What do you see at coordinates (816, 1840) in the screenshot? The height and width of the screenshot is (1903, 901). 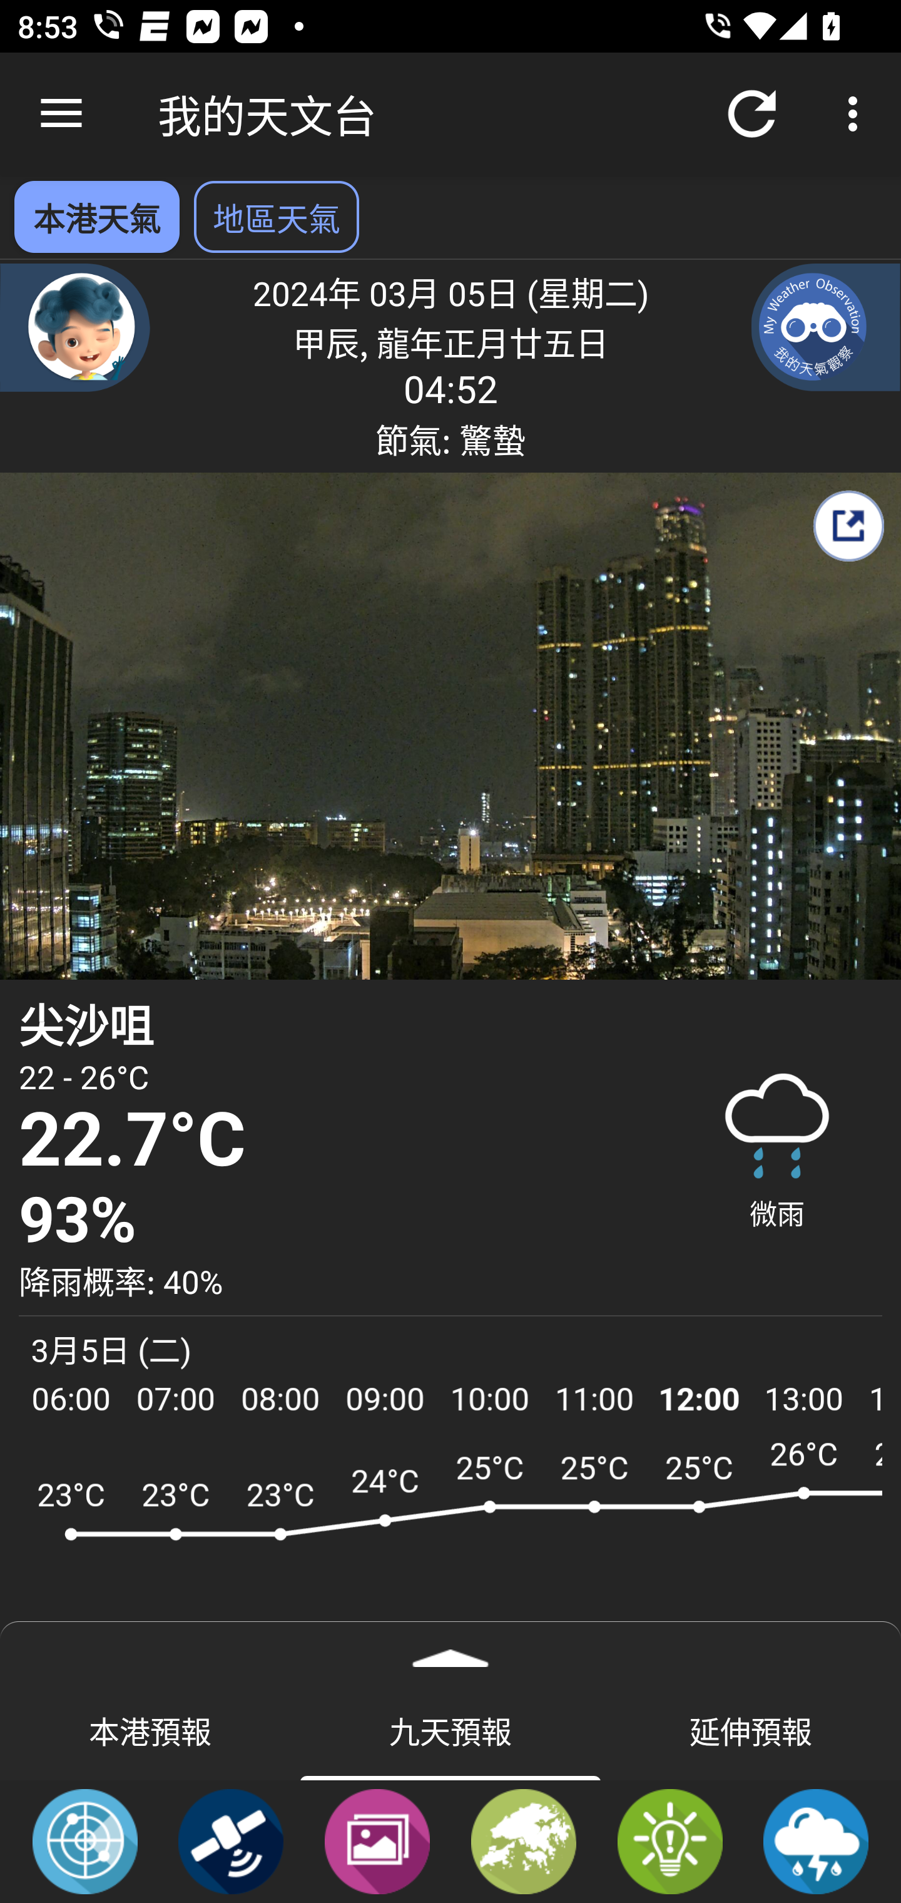 I see `定點降雨及閃電預報` at bounding box center [816, 1840].